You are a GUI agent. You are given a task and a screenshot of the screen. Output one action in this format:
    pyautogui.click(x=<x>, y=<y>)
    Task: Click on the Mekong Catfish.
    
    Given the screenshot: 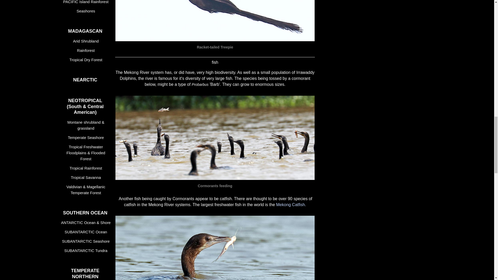 What is the action you would take?
    pyautogui.click(x=291, y=205)
    